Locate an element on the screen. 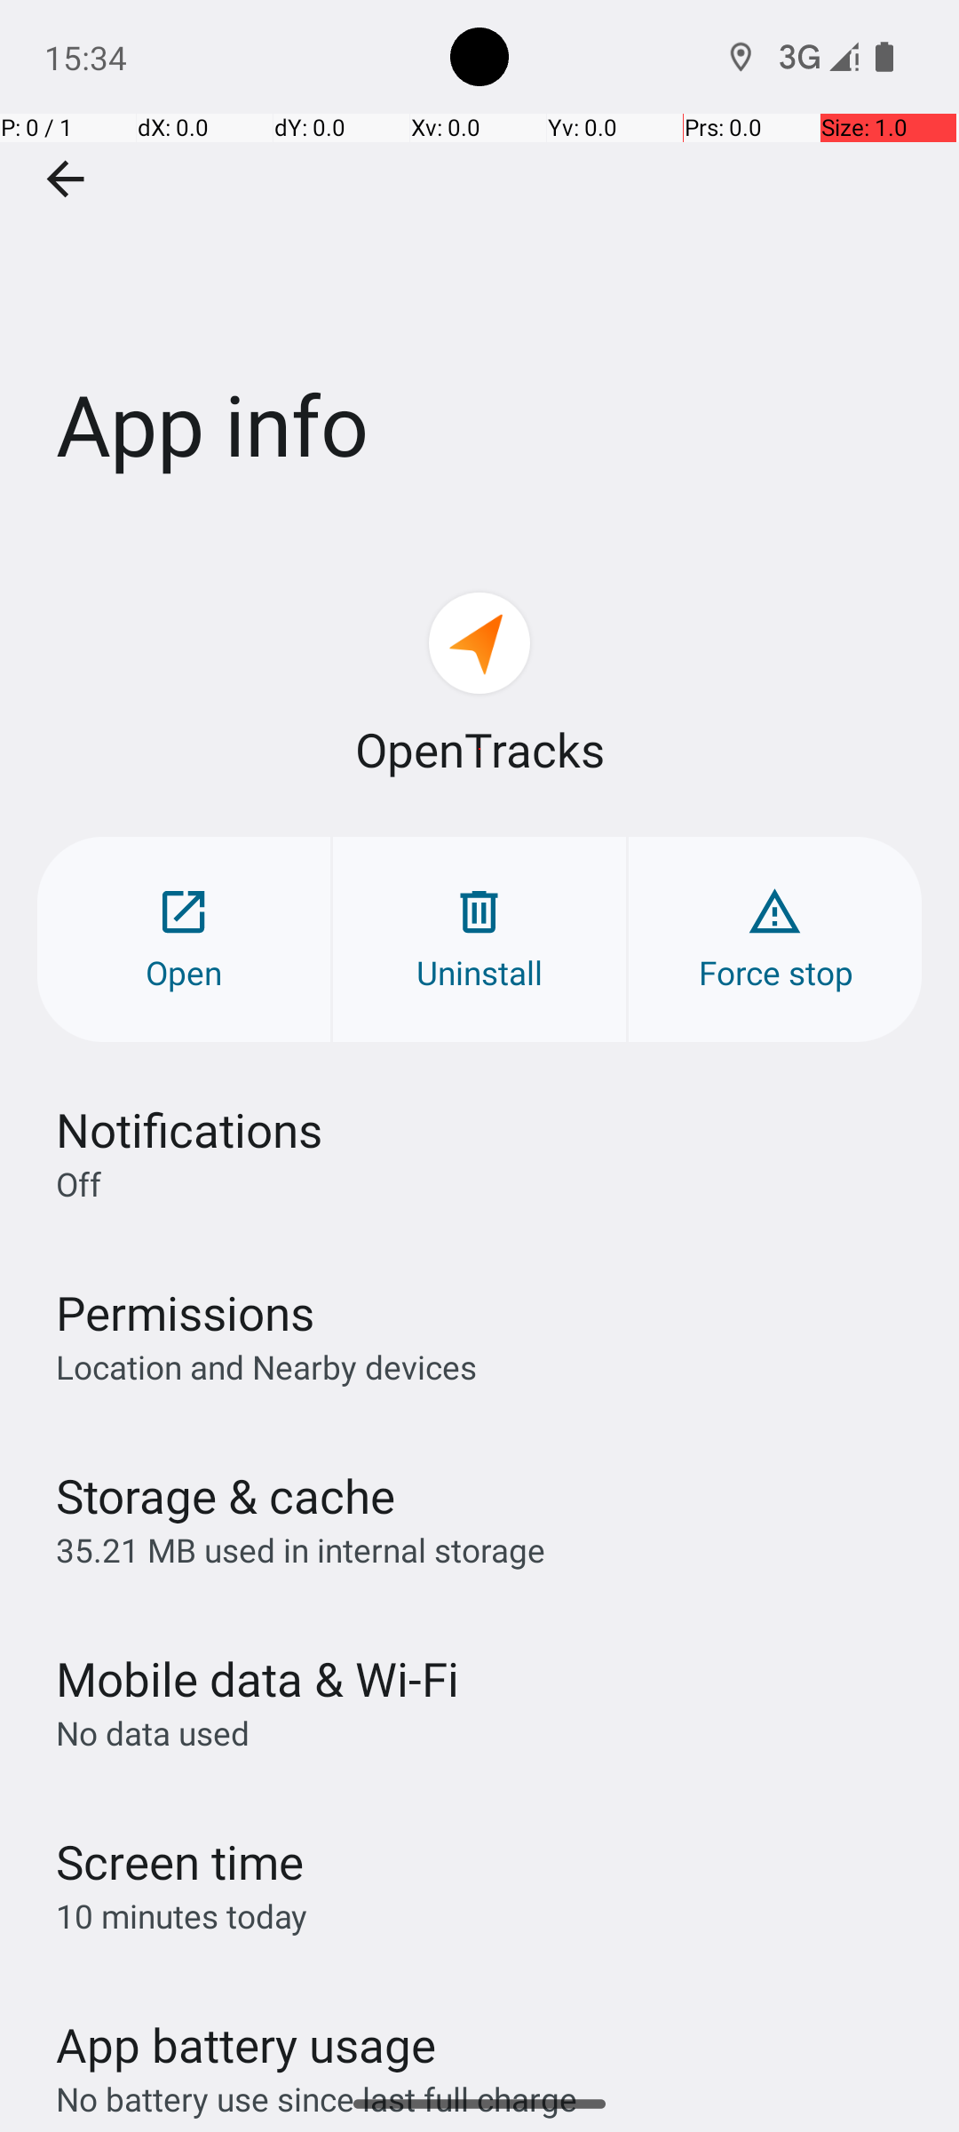  Open is located at coordinates (184, 940).